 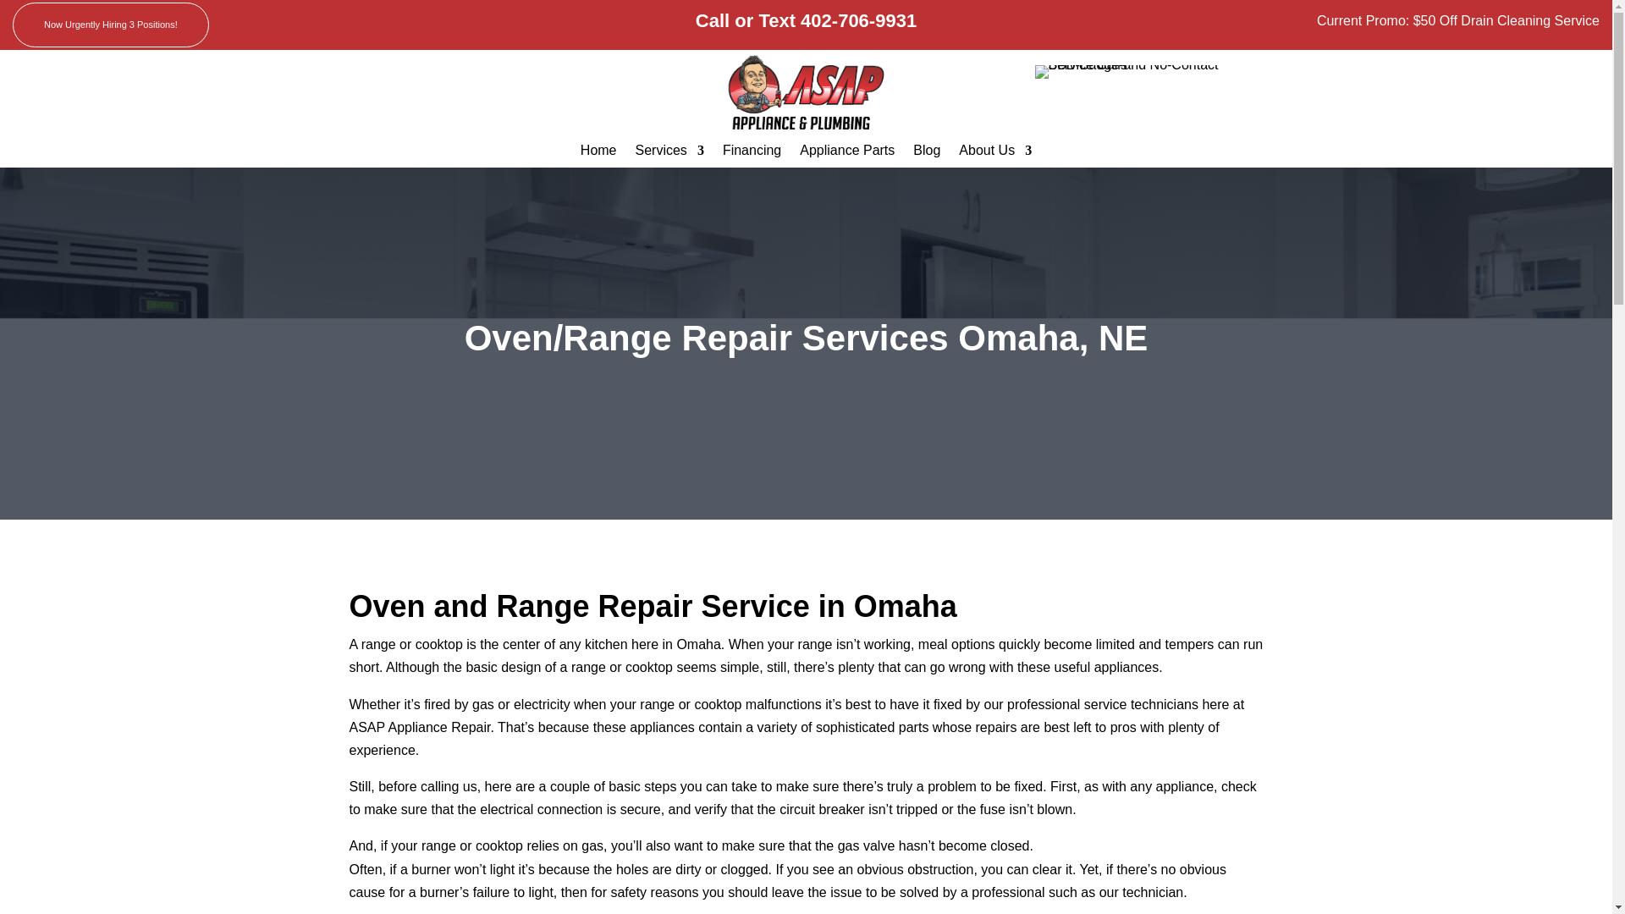 I want to click on 402-706-9931, so click(x=858, y=20).